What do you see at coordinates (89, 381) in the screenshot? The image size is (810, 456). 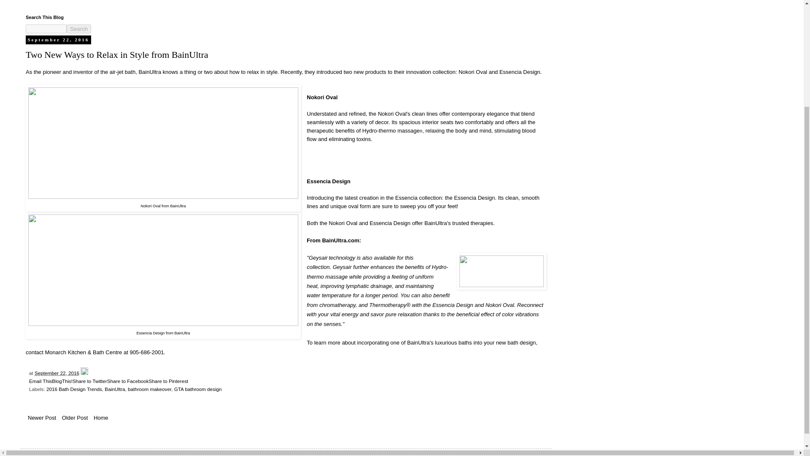 I see `Share to Twitter` at bounding box center [89, 381].